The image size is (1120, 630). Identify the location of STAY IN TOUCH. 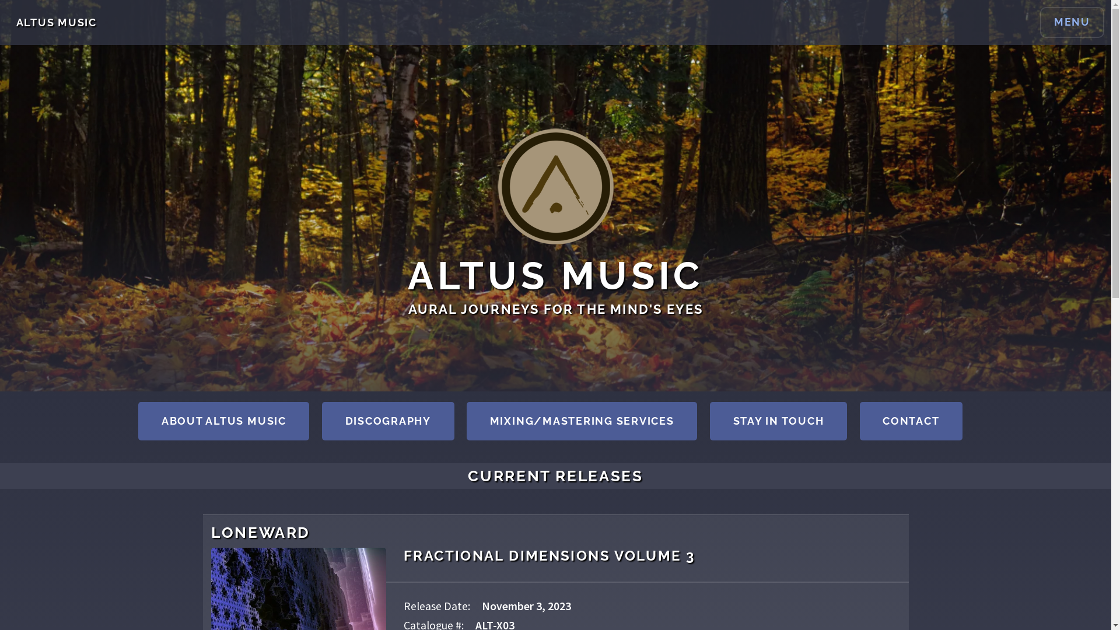
(778, 421).